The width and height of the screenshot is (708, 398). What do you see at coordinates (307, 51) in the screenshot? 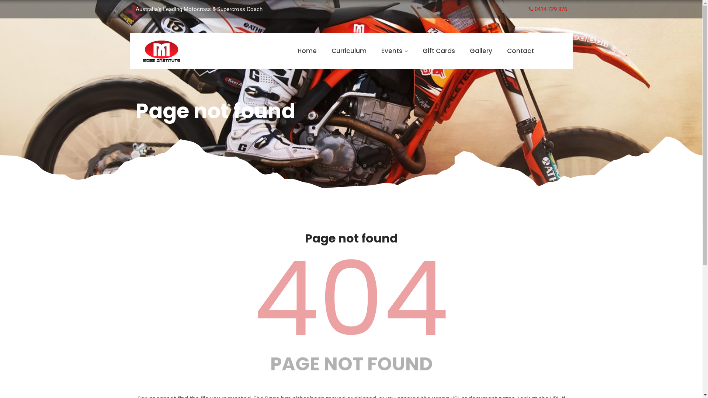
I see `Home` at bounding box center [307, 51].